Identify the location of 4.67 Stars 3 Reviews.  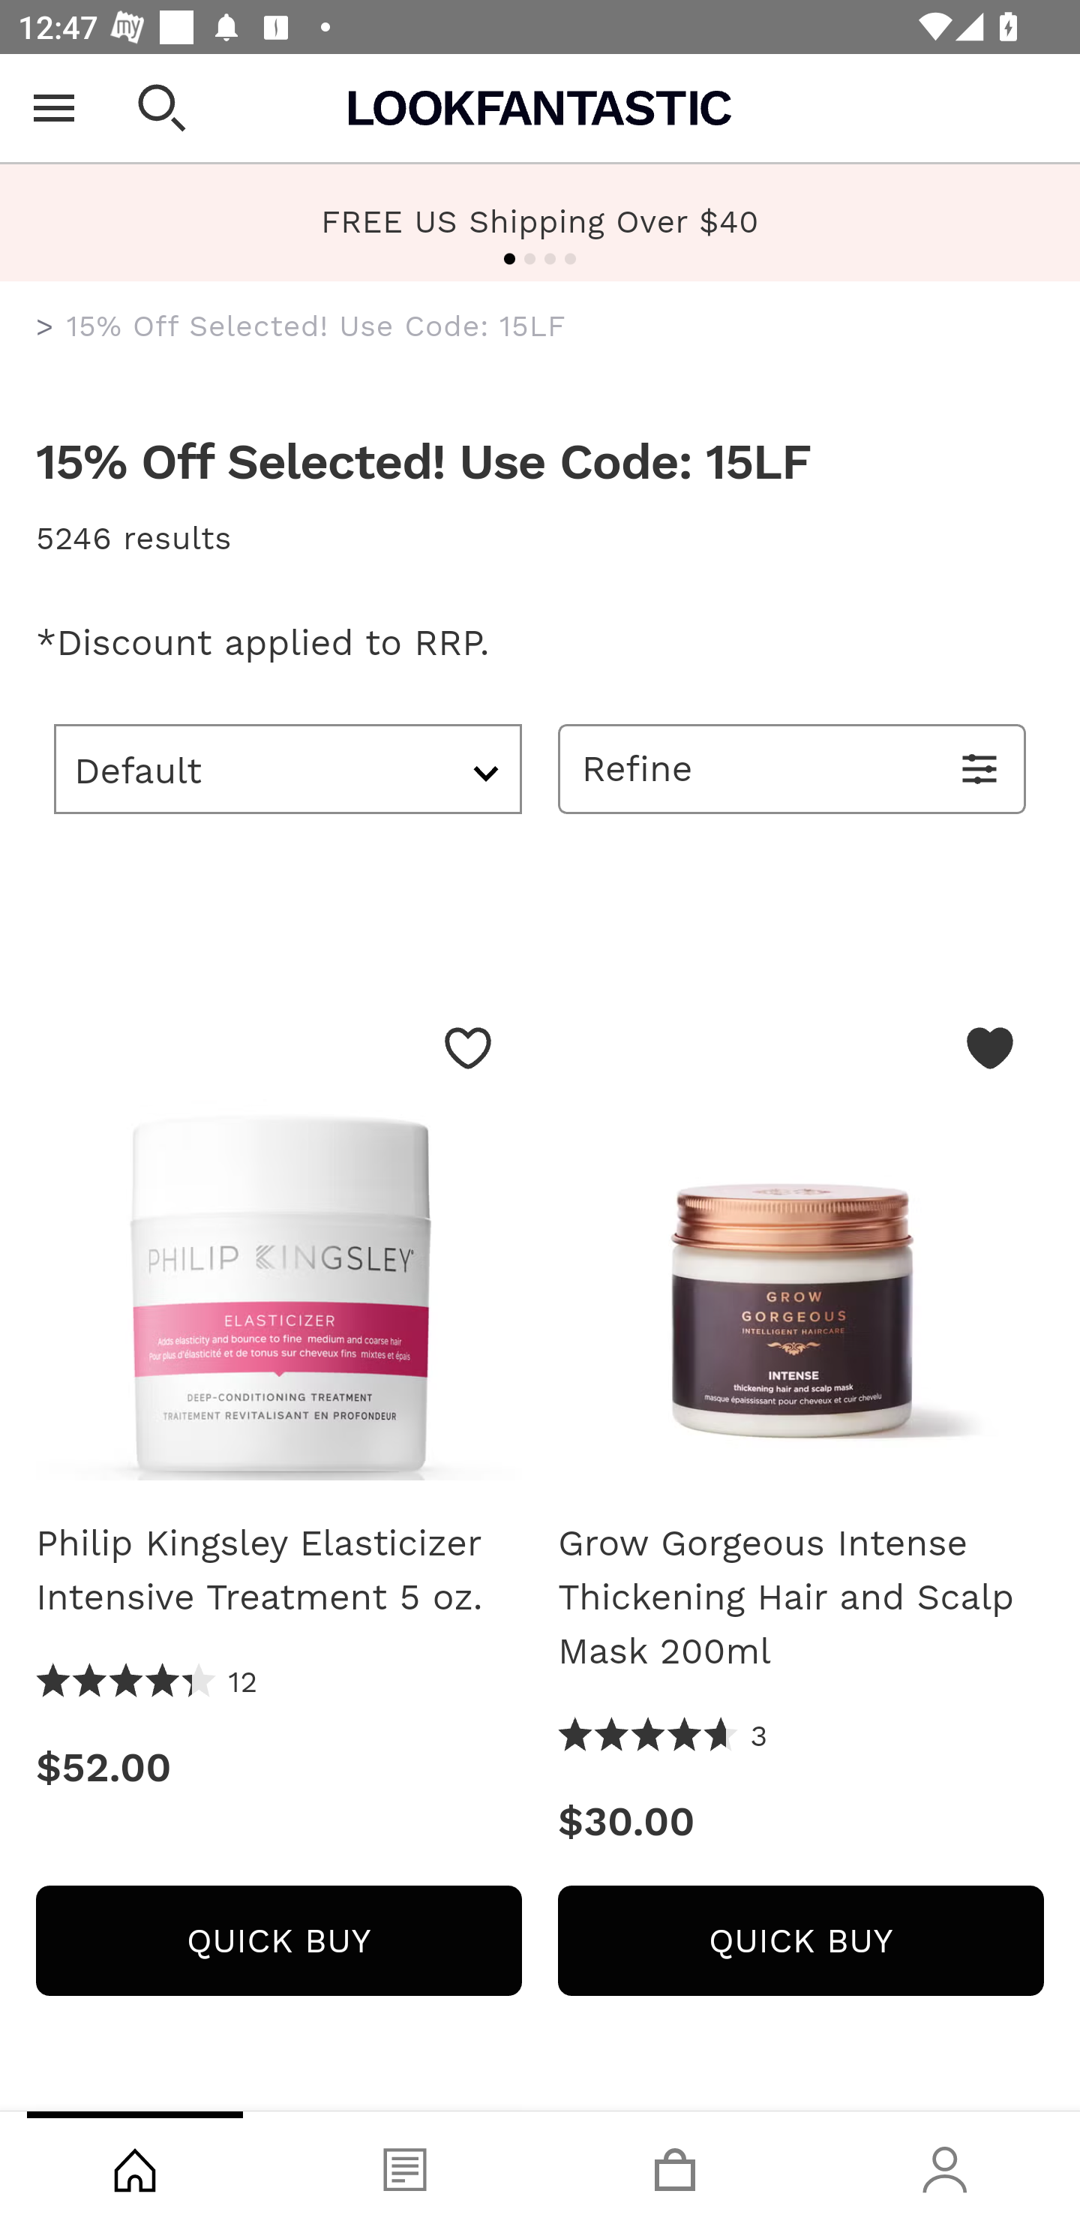
(663, 1736).